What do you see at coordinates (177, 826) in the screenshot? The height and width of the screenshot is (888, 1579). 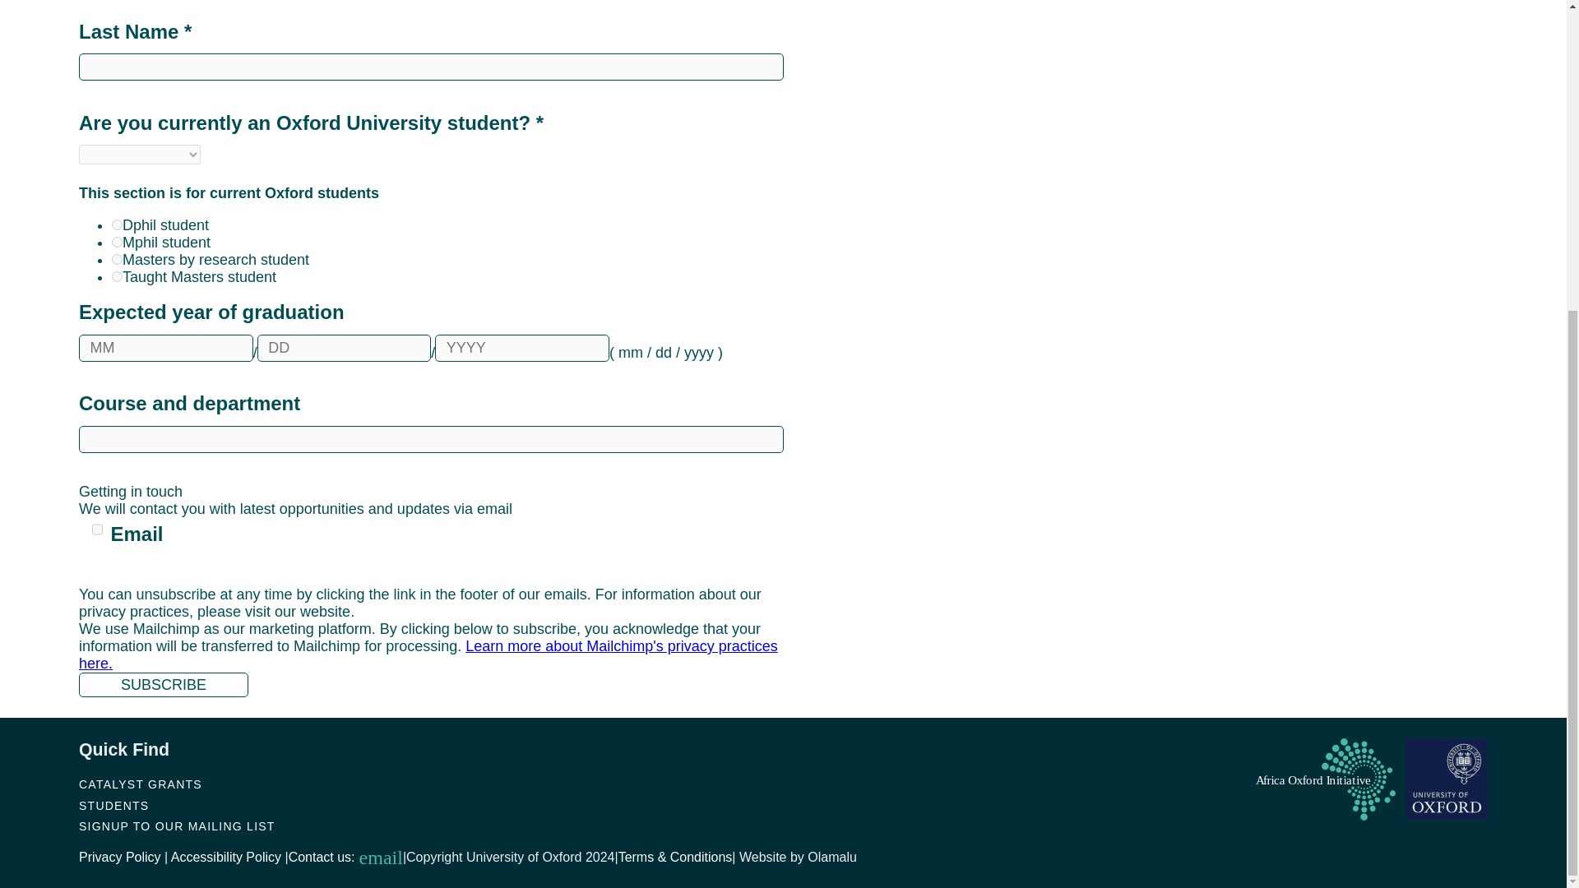 I see `SIGNUP TO OUR MAILING LIST` at bounding box center [177, 826].